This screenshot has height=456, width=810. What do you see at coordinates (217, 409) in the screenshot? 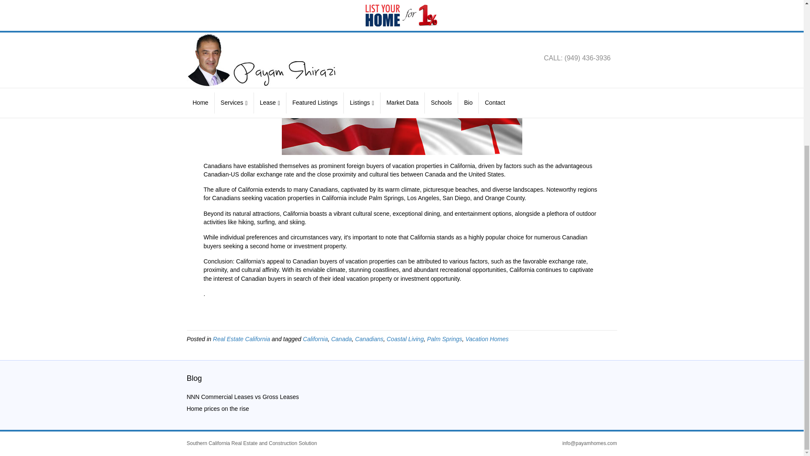
I see `Home prices on the rise` at bounding box center [217, 409].